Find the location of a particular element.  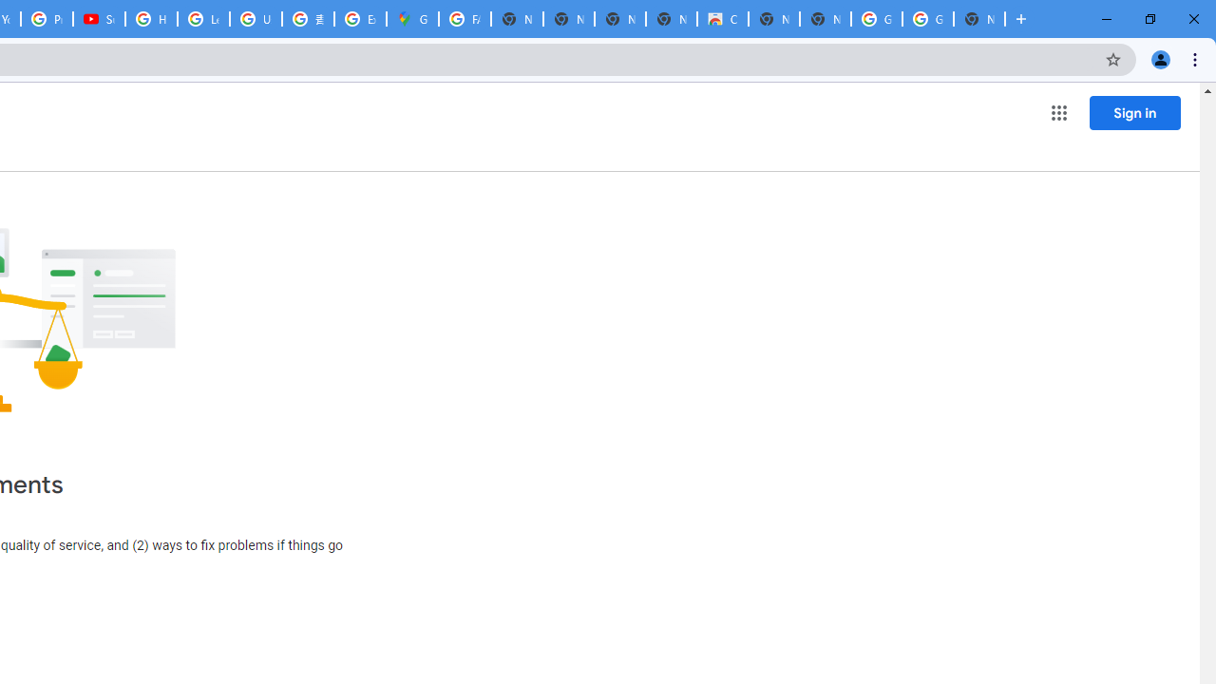

Chrome is located at coordinates (1197, 59).